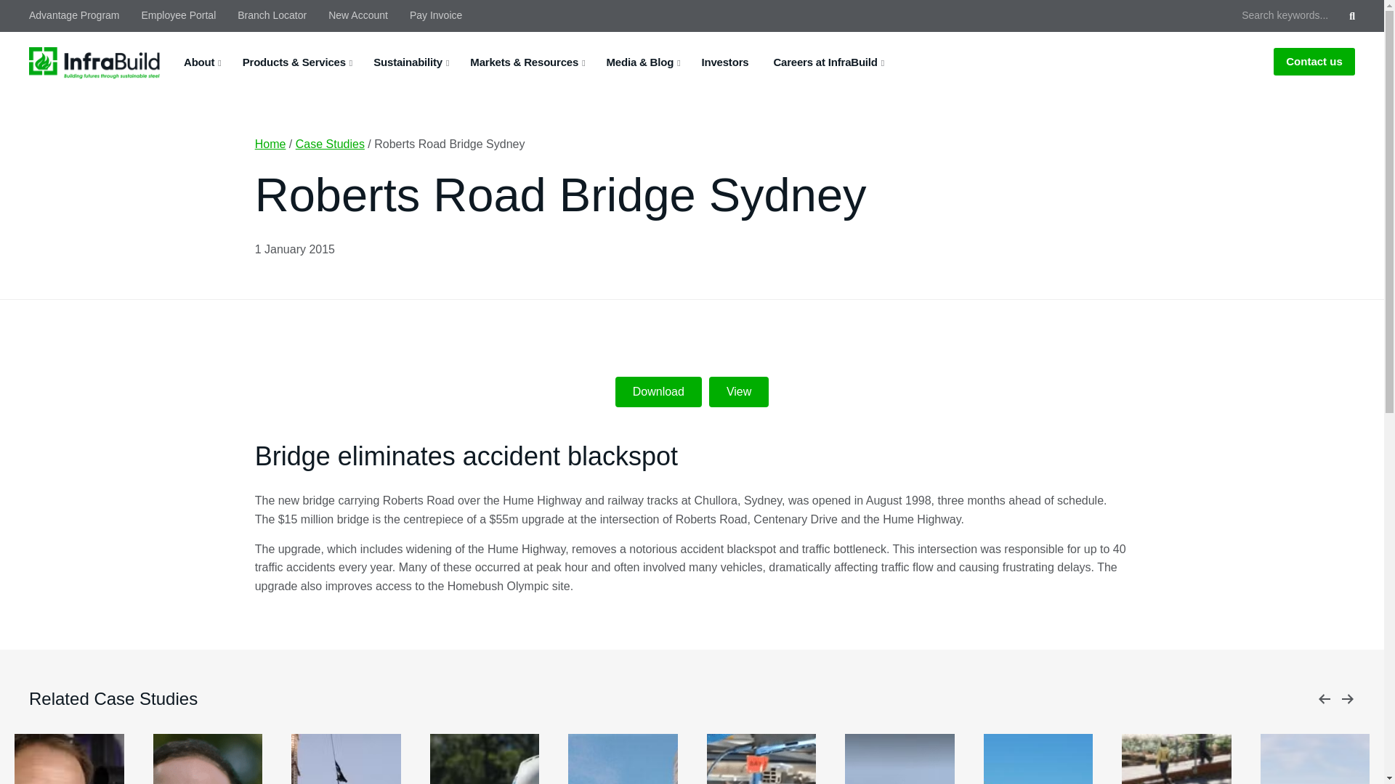 The height and width of the screenshot is (784, 1395). What do you see at coordinates (80, 15) in the screenshot?
I see `Advantage Program` at bounding box center [80, 15].